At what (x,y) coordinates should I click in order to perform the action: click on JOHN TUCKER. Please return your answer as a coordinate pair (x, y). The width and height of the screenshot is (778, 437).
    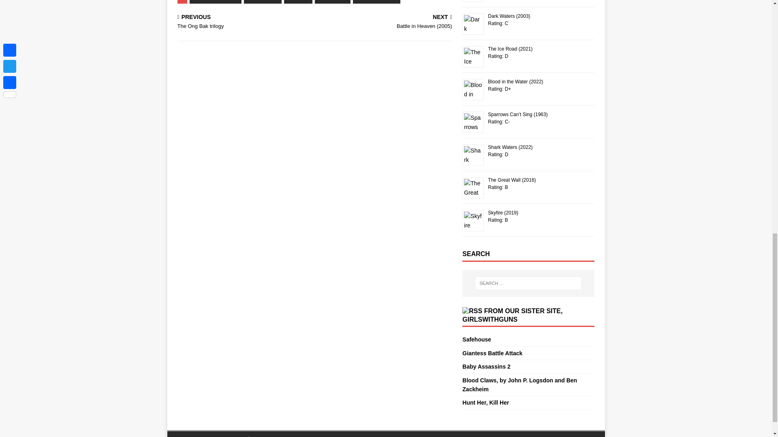
    Looking at the image, I should click on (244, 22).